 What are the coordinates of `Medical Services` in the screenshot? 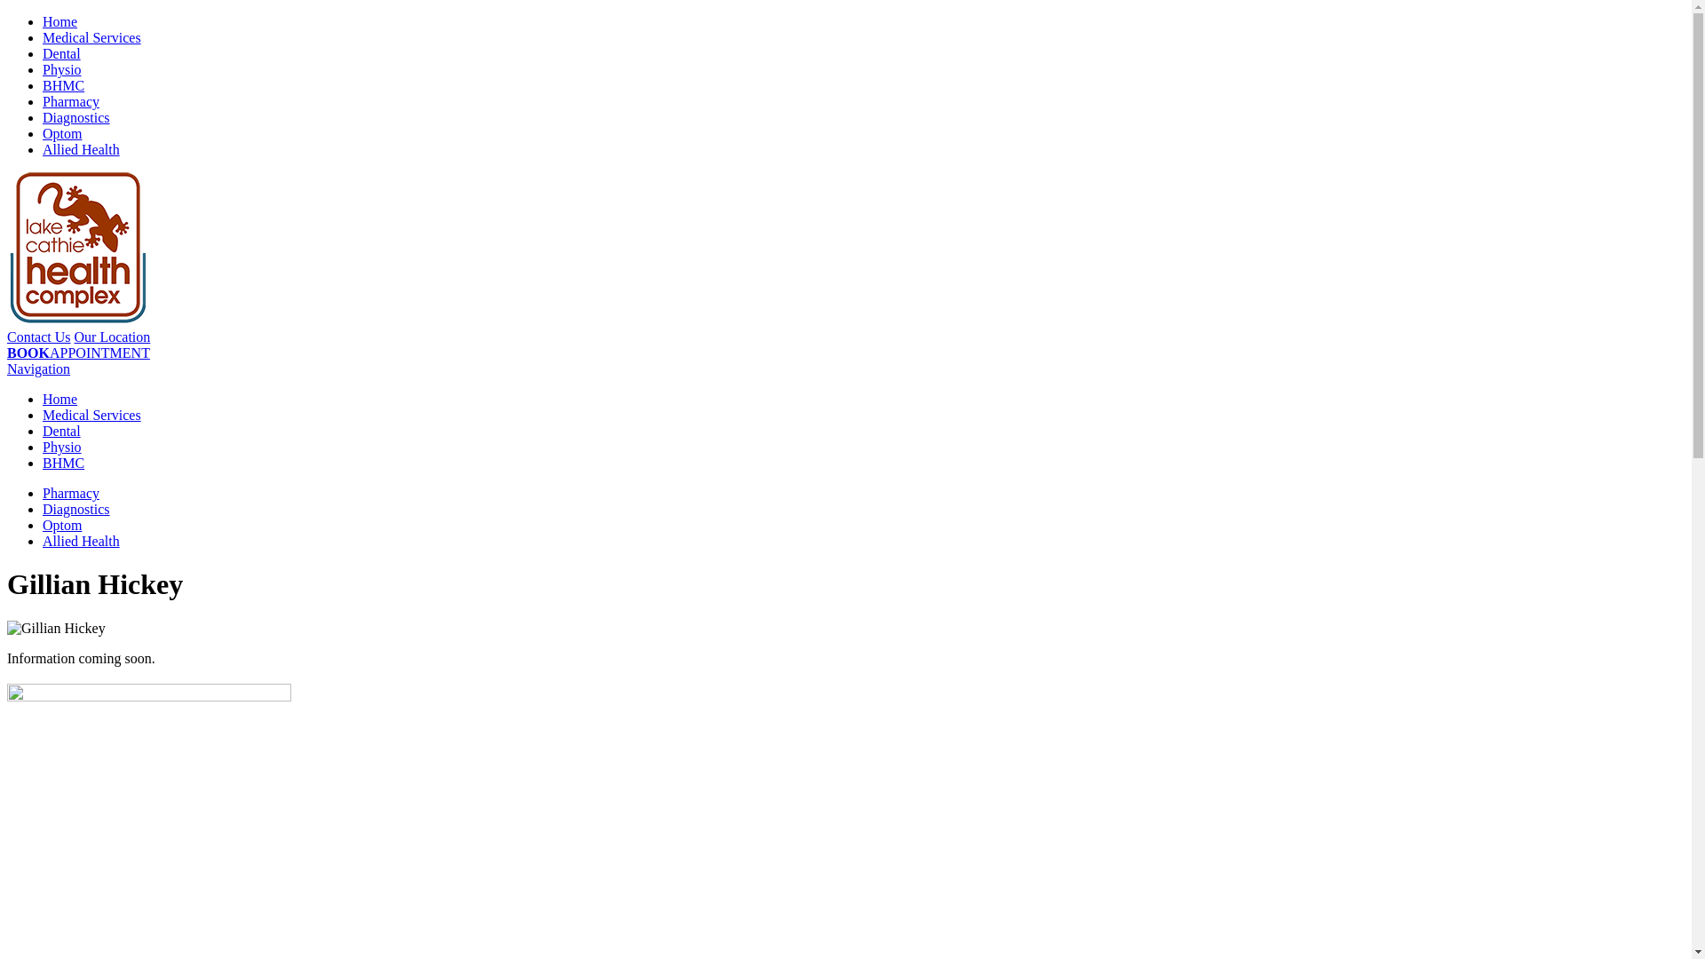 It's located at (92, 37).